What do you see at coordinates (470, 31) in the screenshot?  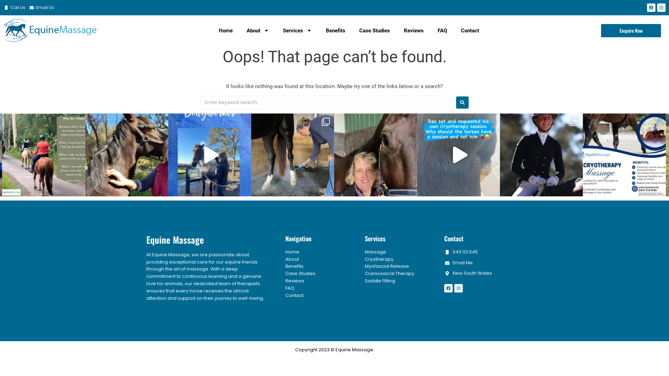 I see `Contact` at bounding box center [470, 31].